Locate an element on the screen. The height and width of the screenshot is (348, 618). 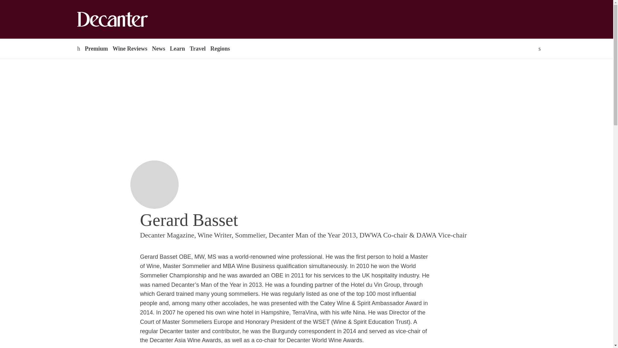
Wine Reviews is located at coordinates (130, 48).